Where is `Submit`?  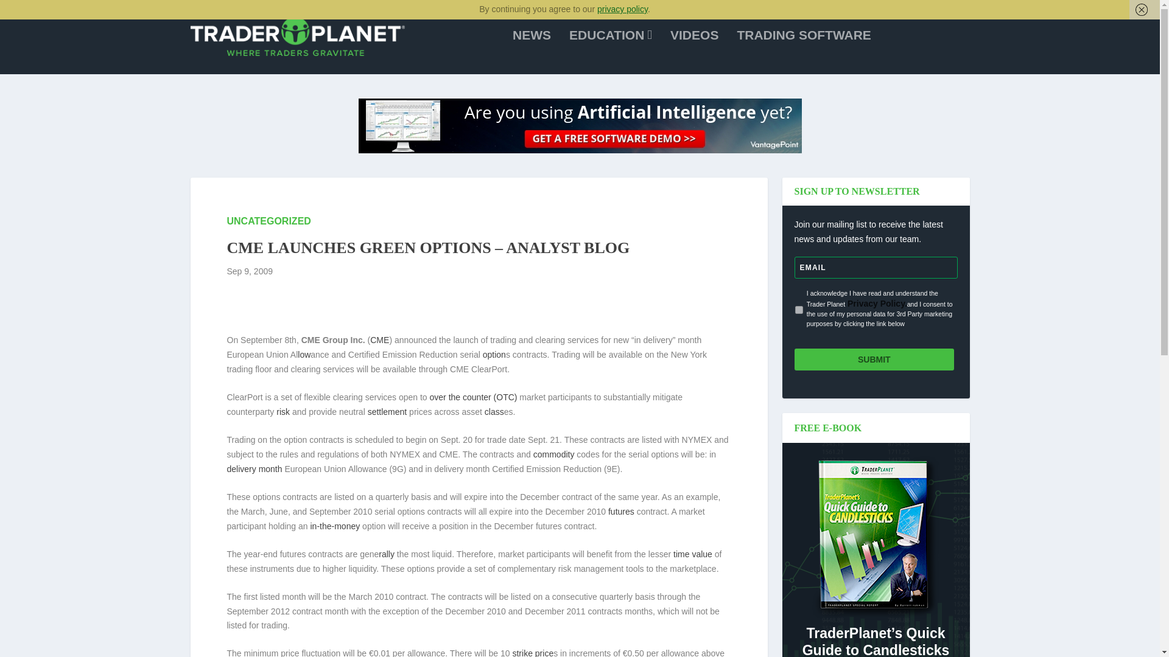 Submit is located at coordinates (873, 360).